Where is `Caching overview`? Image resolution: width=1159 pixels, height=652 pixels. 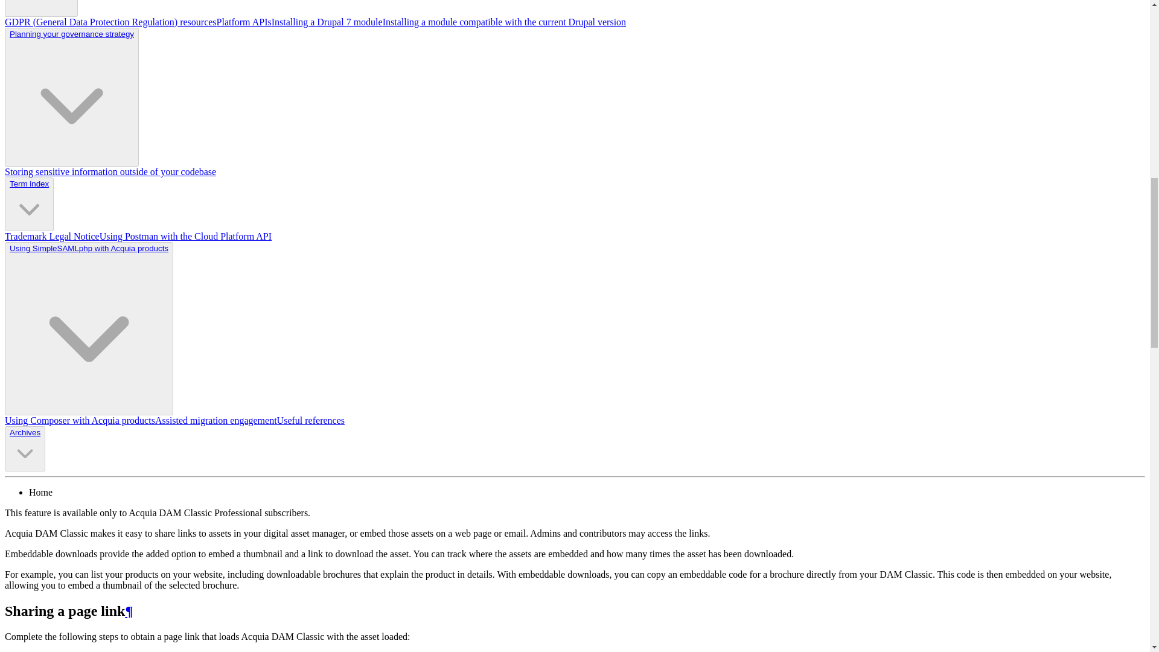
Caching overview is located at coordinates (41, 8).